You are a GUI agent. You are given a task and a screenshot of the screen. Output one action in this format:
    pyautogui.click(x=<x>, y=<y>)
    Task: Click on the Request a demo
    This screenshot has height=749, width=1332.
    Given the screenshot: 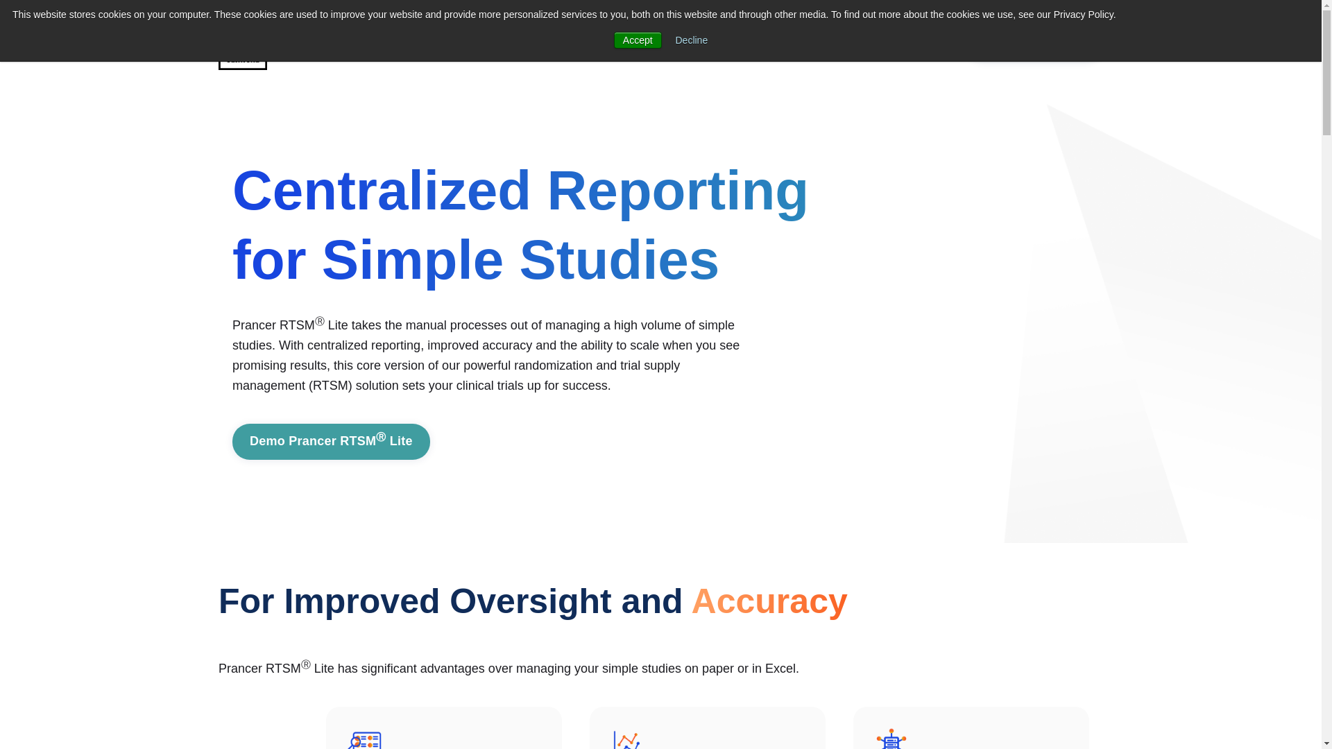 What is the action you would take?
    pyautogui.click(x=1034, y=42)
    